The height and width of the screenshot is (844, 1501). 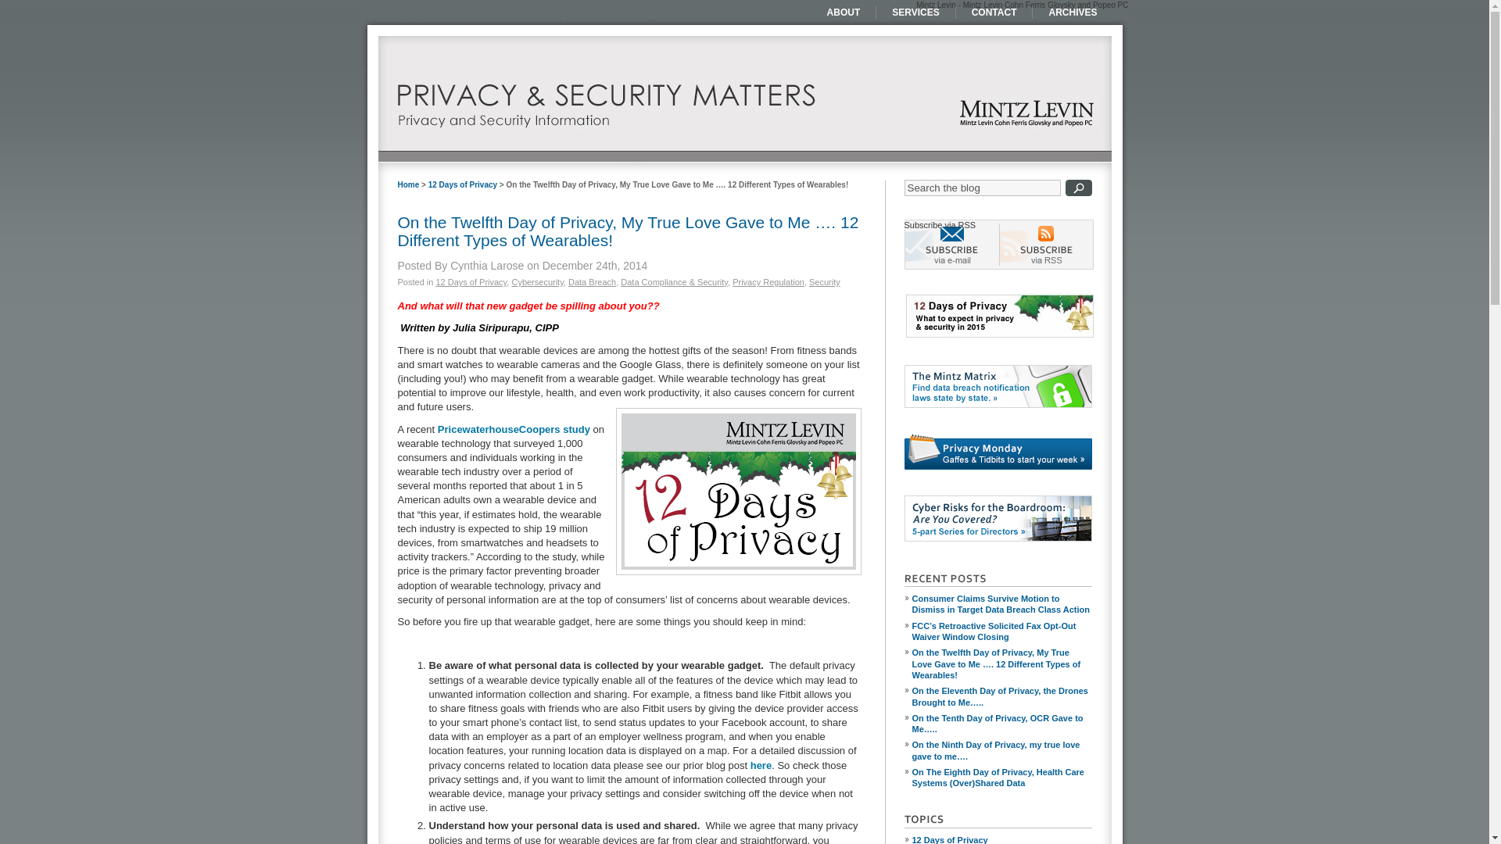 What do you see at coordinates (1001, 838) in the screenshot?
I see `View all posts filed under 12 Days of Privacy` at bounding box center [1001, 838].